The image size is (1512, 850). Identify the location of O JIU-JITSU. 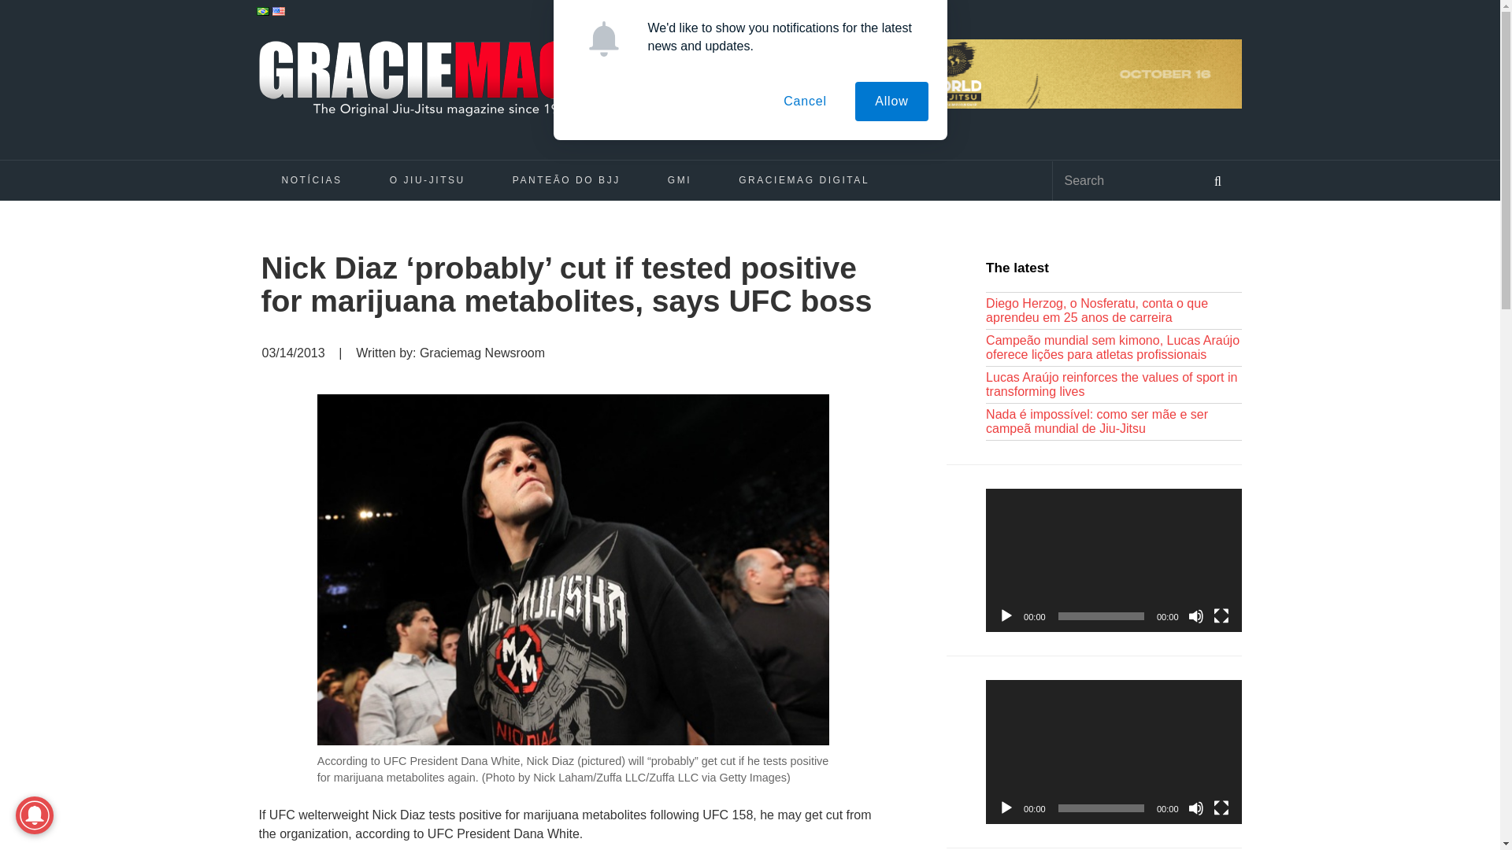
(427, 179).